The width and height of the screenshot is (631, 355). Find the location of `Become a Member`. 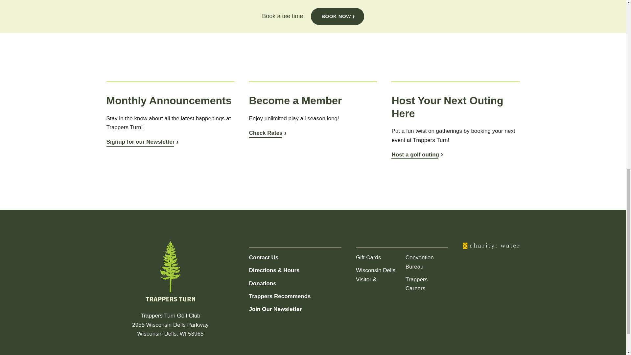

Become a Member is located at coordinates (268, 133).